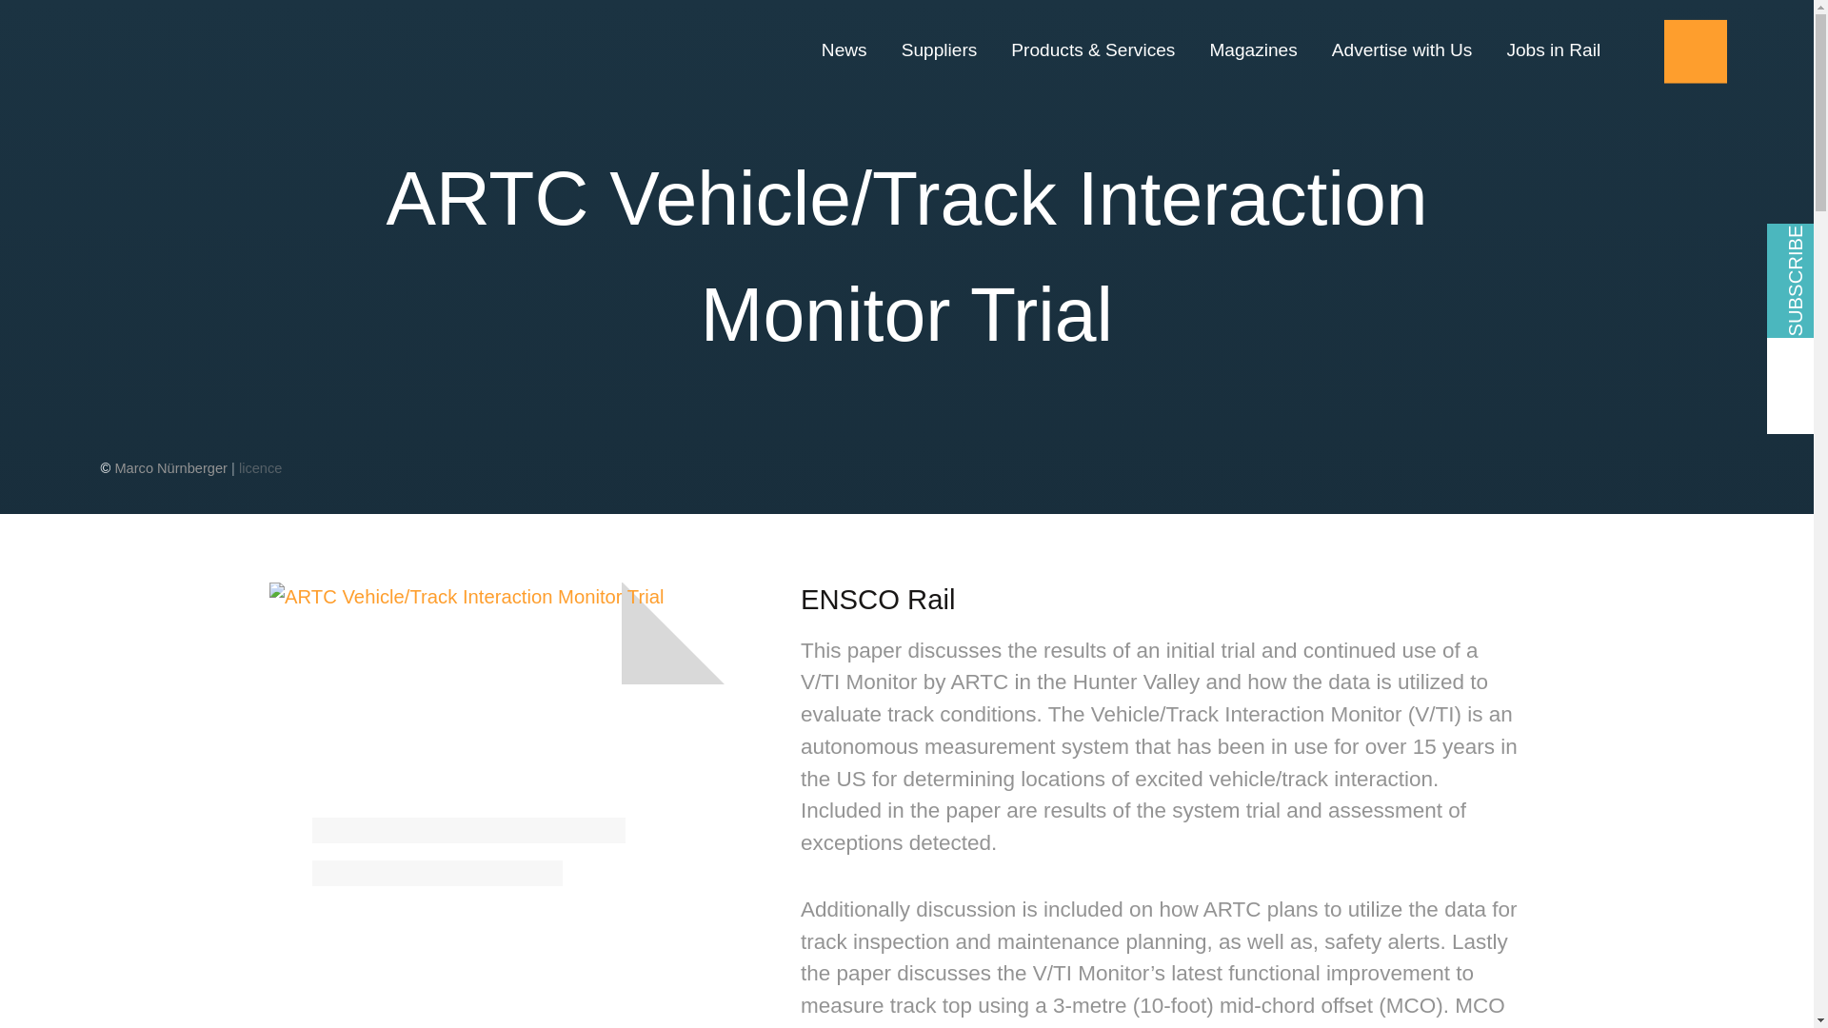  What do you see at coordinates (853, 50) in the screenshot?
I see `News` at bounding box center [853, 50].